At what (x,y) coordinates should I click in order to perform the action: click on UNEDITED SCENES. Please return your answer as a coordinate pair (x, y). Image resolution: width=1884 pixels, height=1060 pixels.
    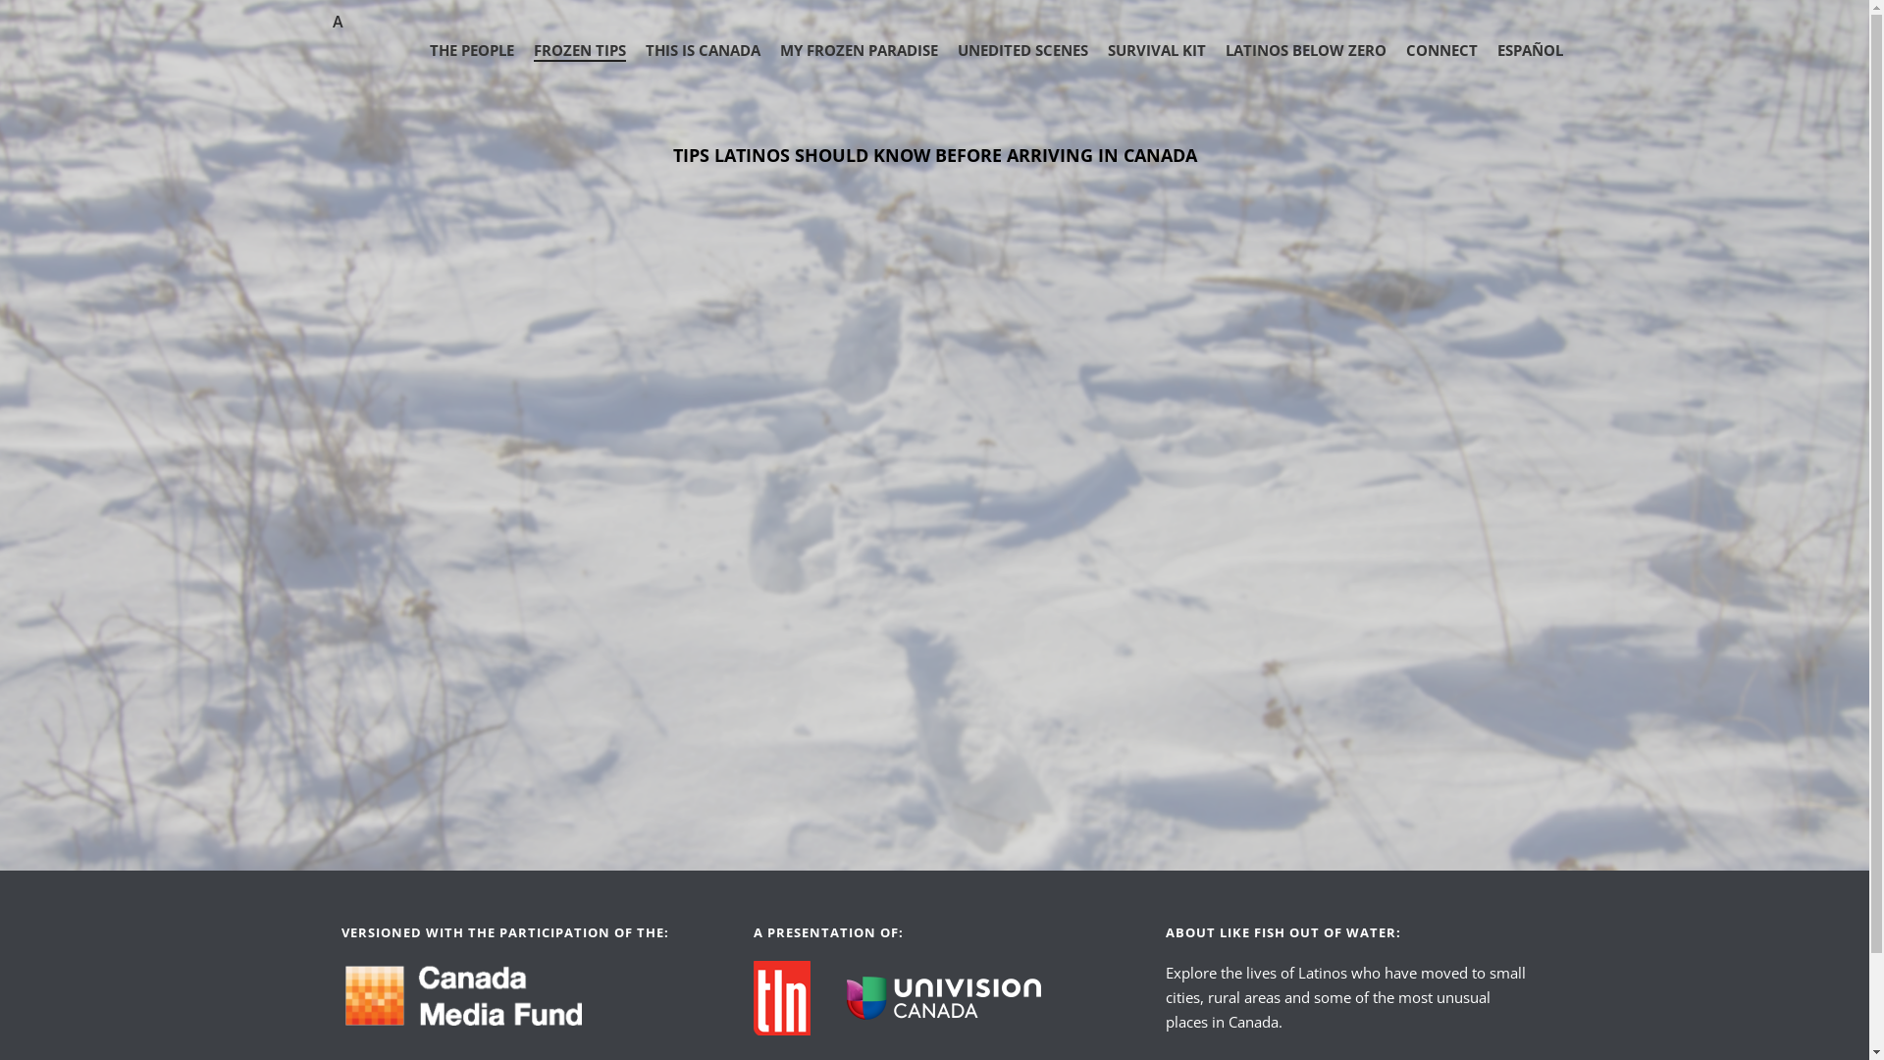
    Looking at the image, I should click on (1022, 51).